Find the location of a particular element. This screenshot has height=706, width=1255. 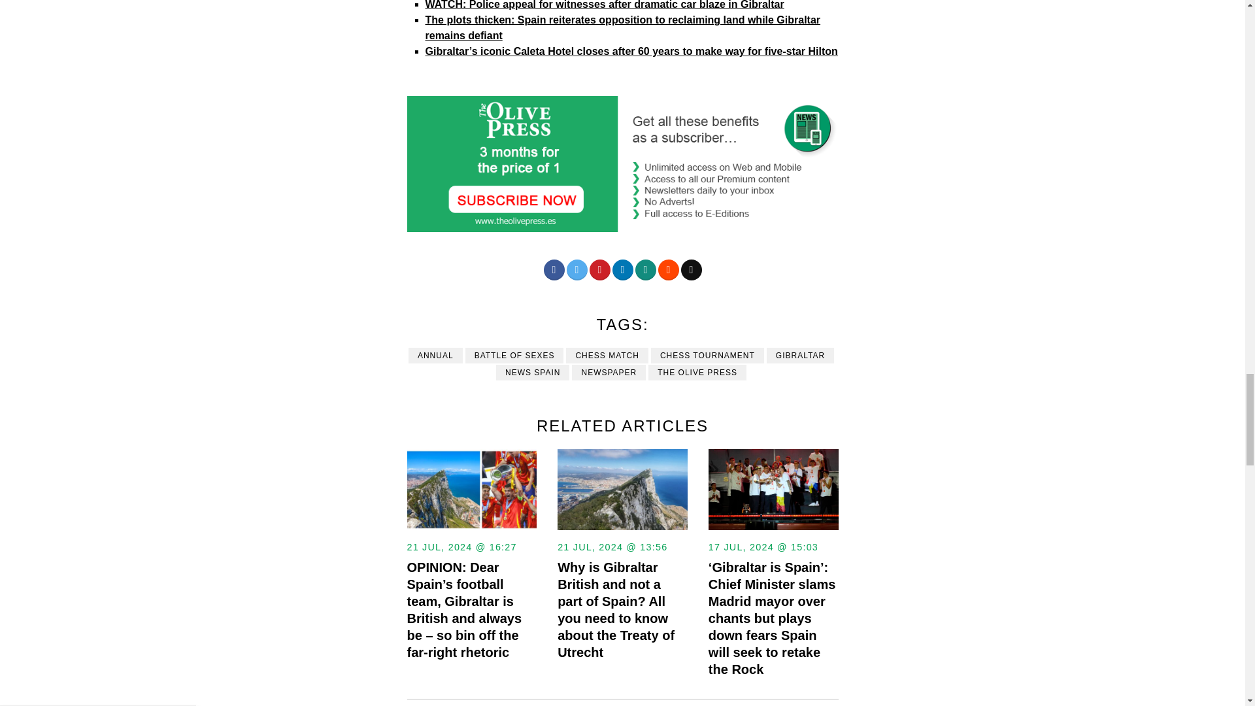

21 Jul, 2024 16:03:27 is located at coordinates (461, 546).